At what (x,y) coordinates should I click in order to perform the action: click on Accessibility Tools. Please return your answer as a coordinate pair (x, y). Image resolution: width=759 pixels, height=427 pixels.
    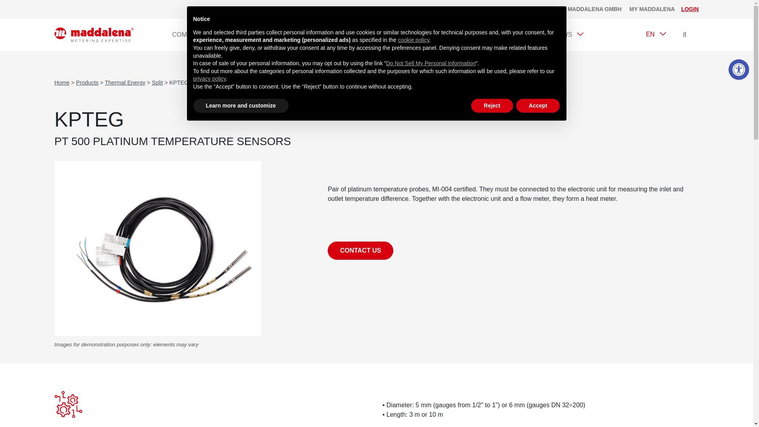
    Looking at the image, I should click on (251, 35).